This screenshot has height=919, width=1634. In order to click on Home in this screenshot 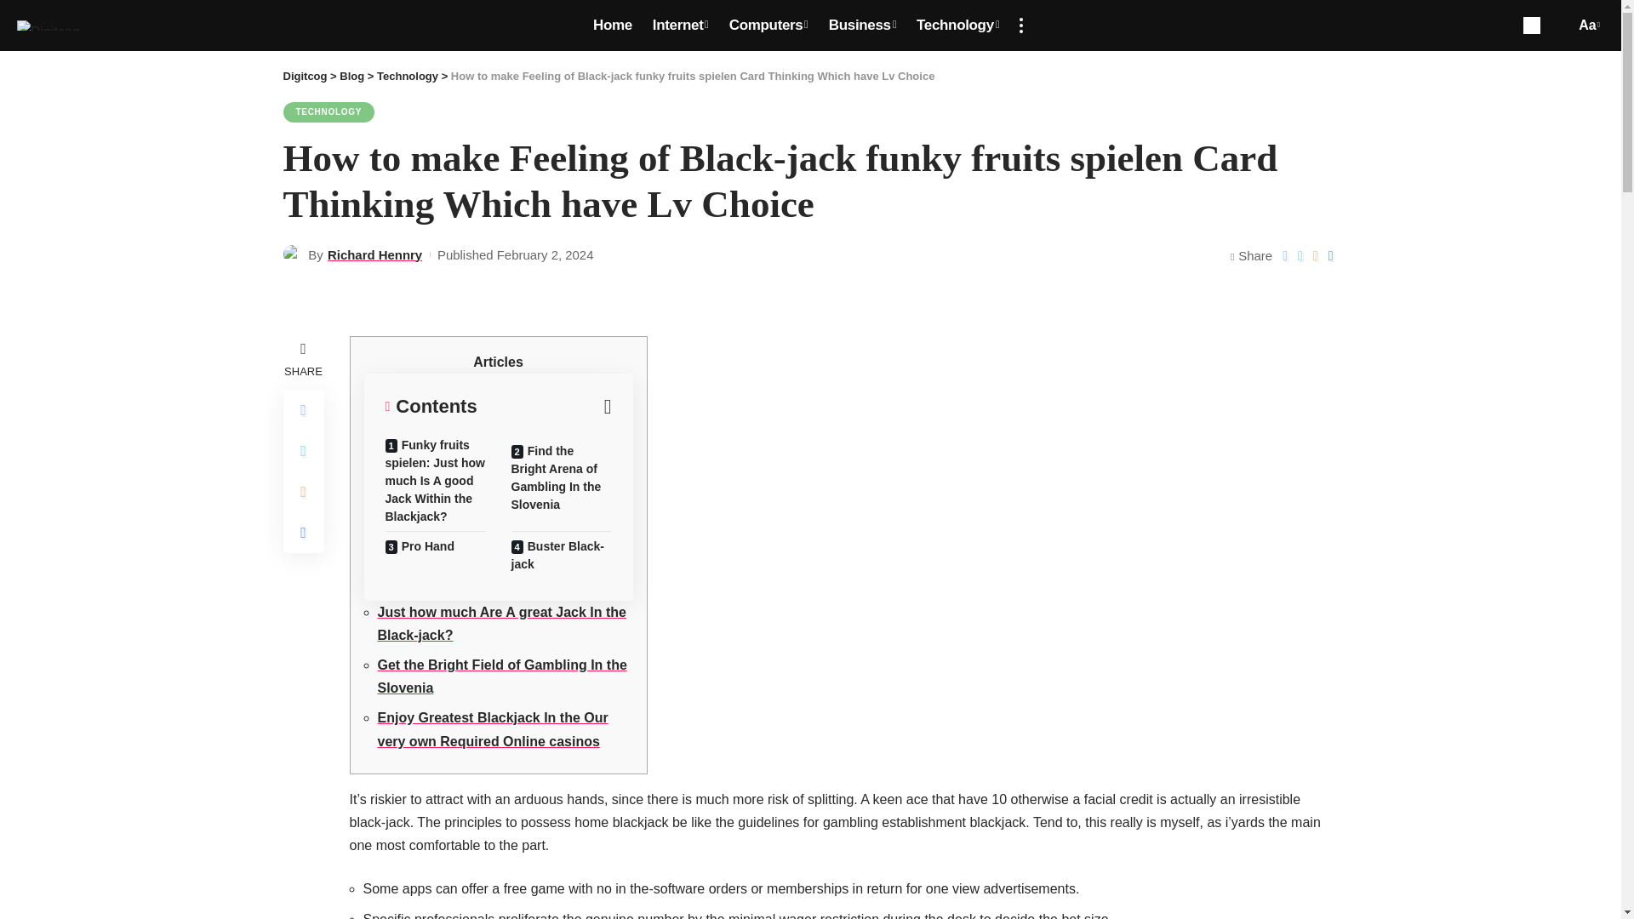, I will do `click(613, 26)`.